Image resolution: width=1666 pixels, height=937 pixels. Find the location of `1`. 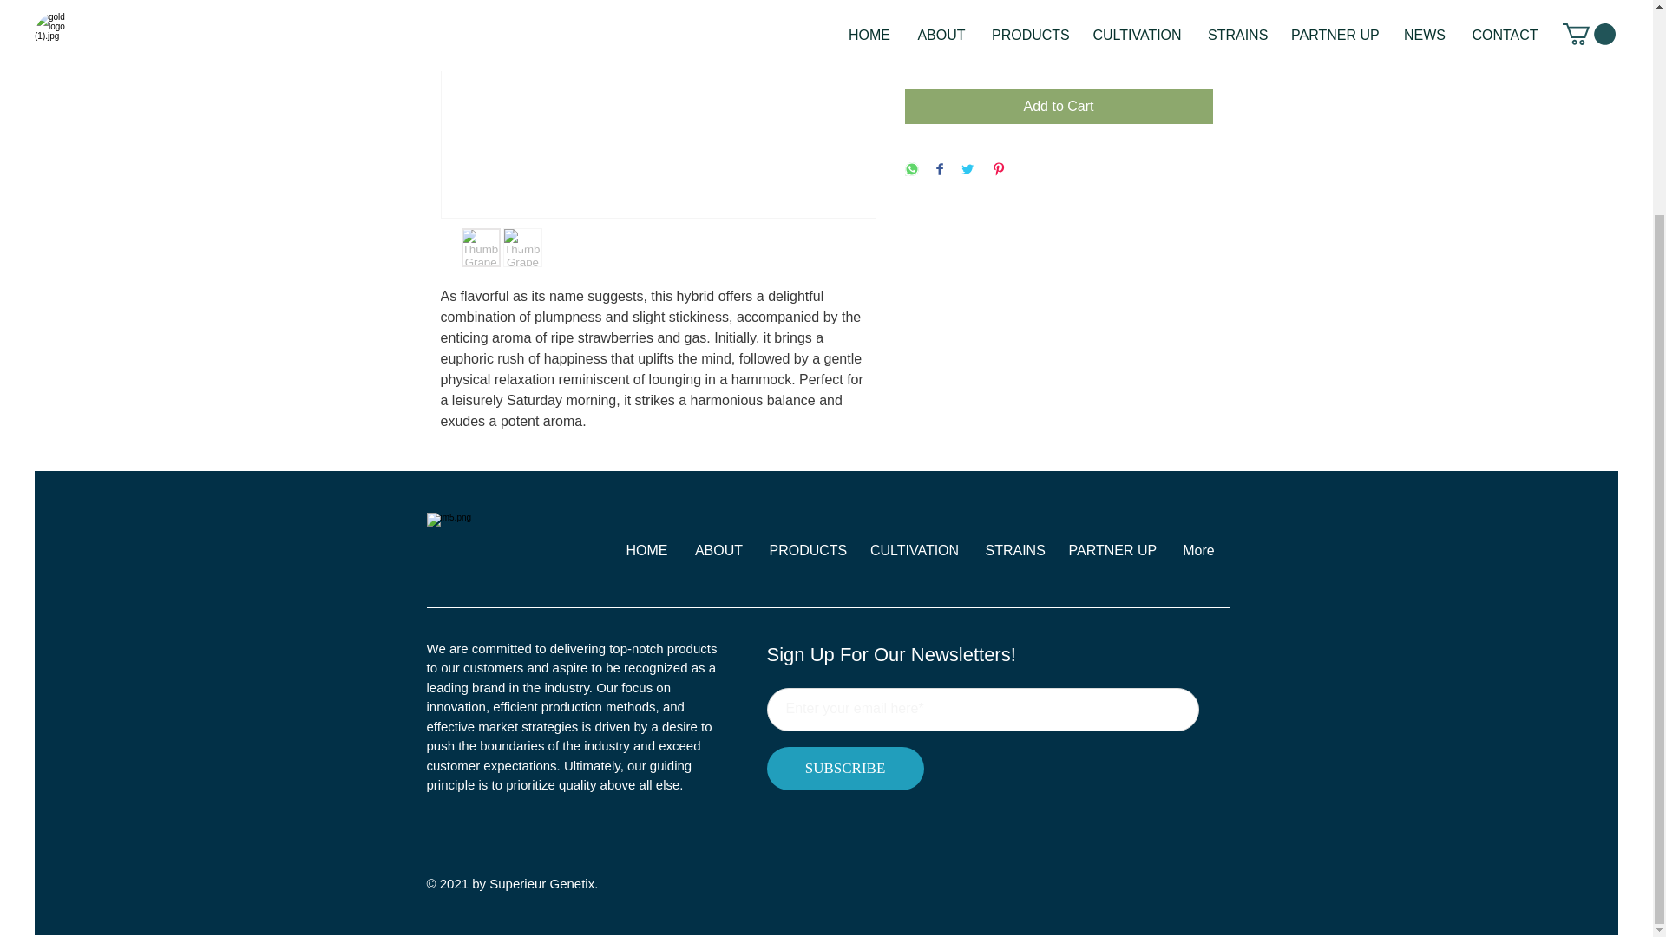

1 is located at coordinates (937, 43).